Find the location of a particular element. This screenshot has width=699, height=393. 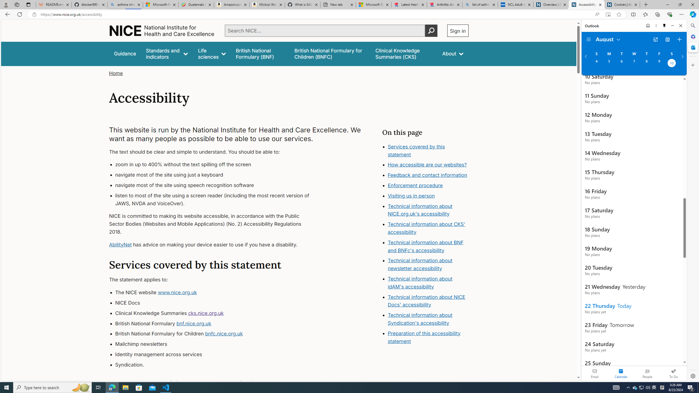

To Do is located at coordinates (673, 373).